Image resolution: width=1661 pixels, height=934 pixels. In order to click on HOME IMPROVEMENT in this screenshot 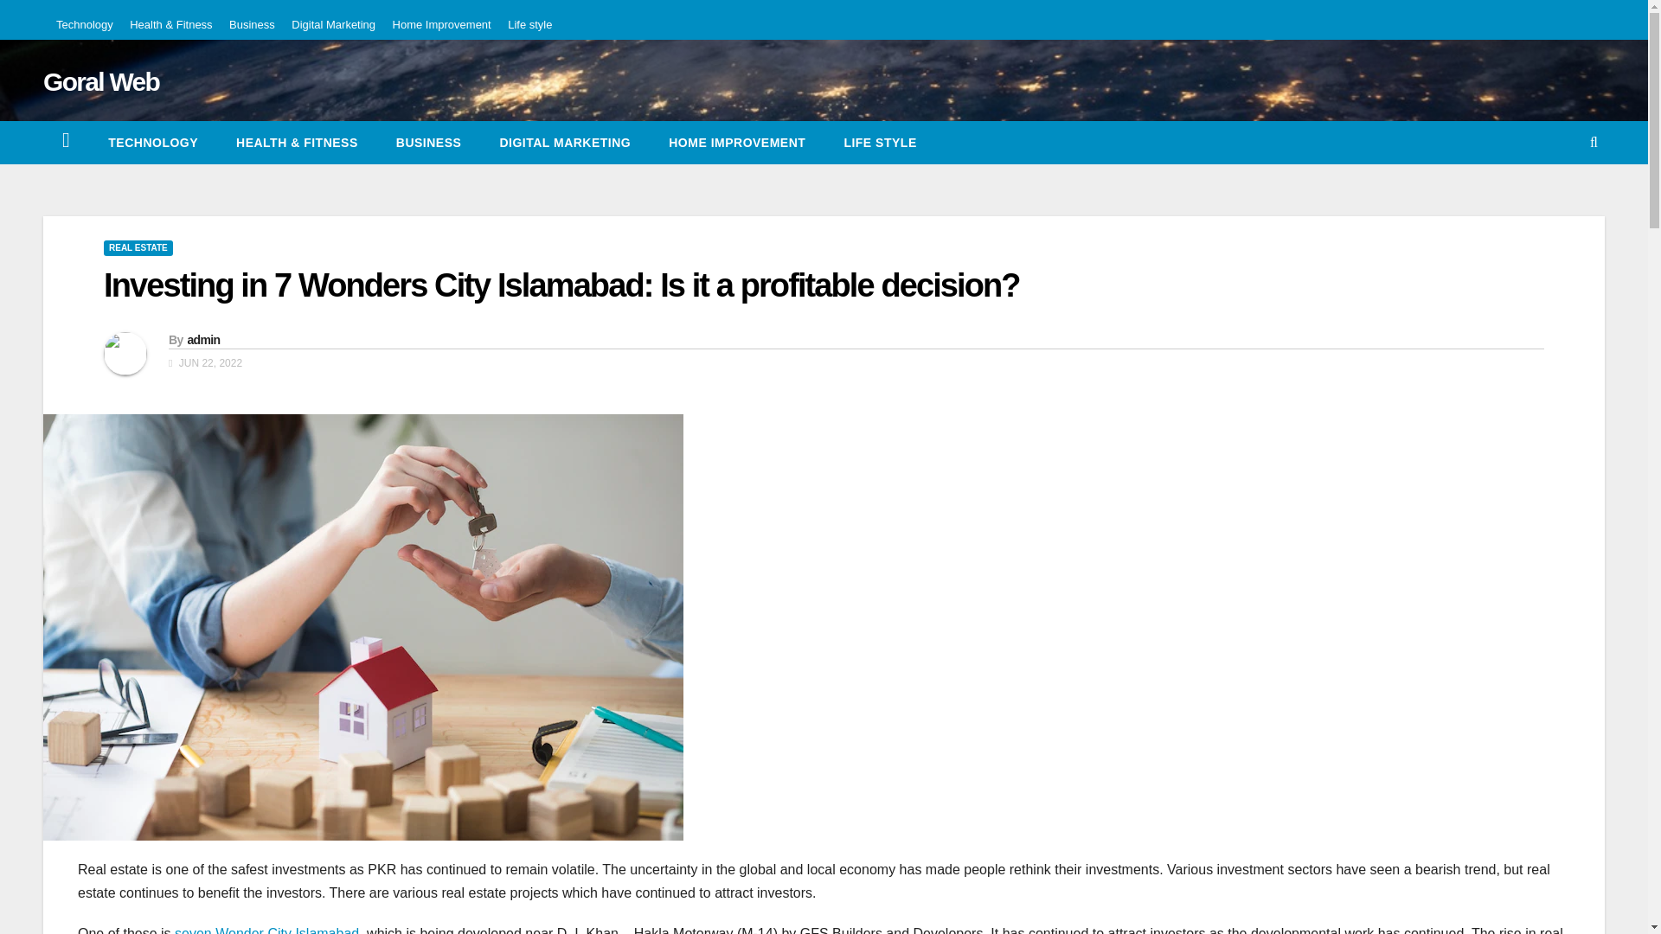, I will do `click(736, 143)`.